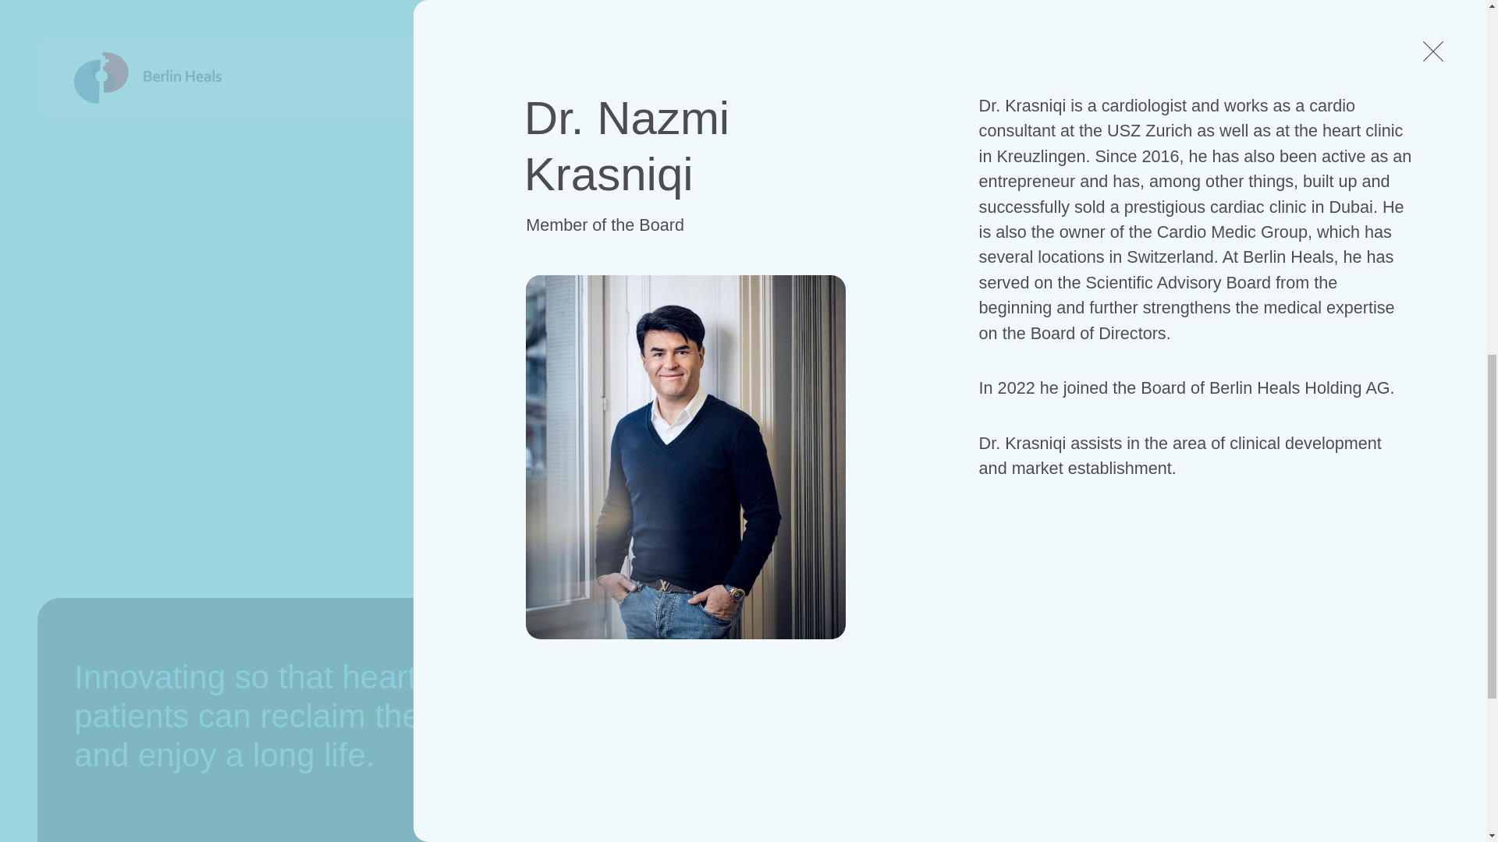  Describe the element at coordinates (1005, 797) in the screenshot. I see `Studies` at that location.